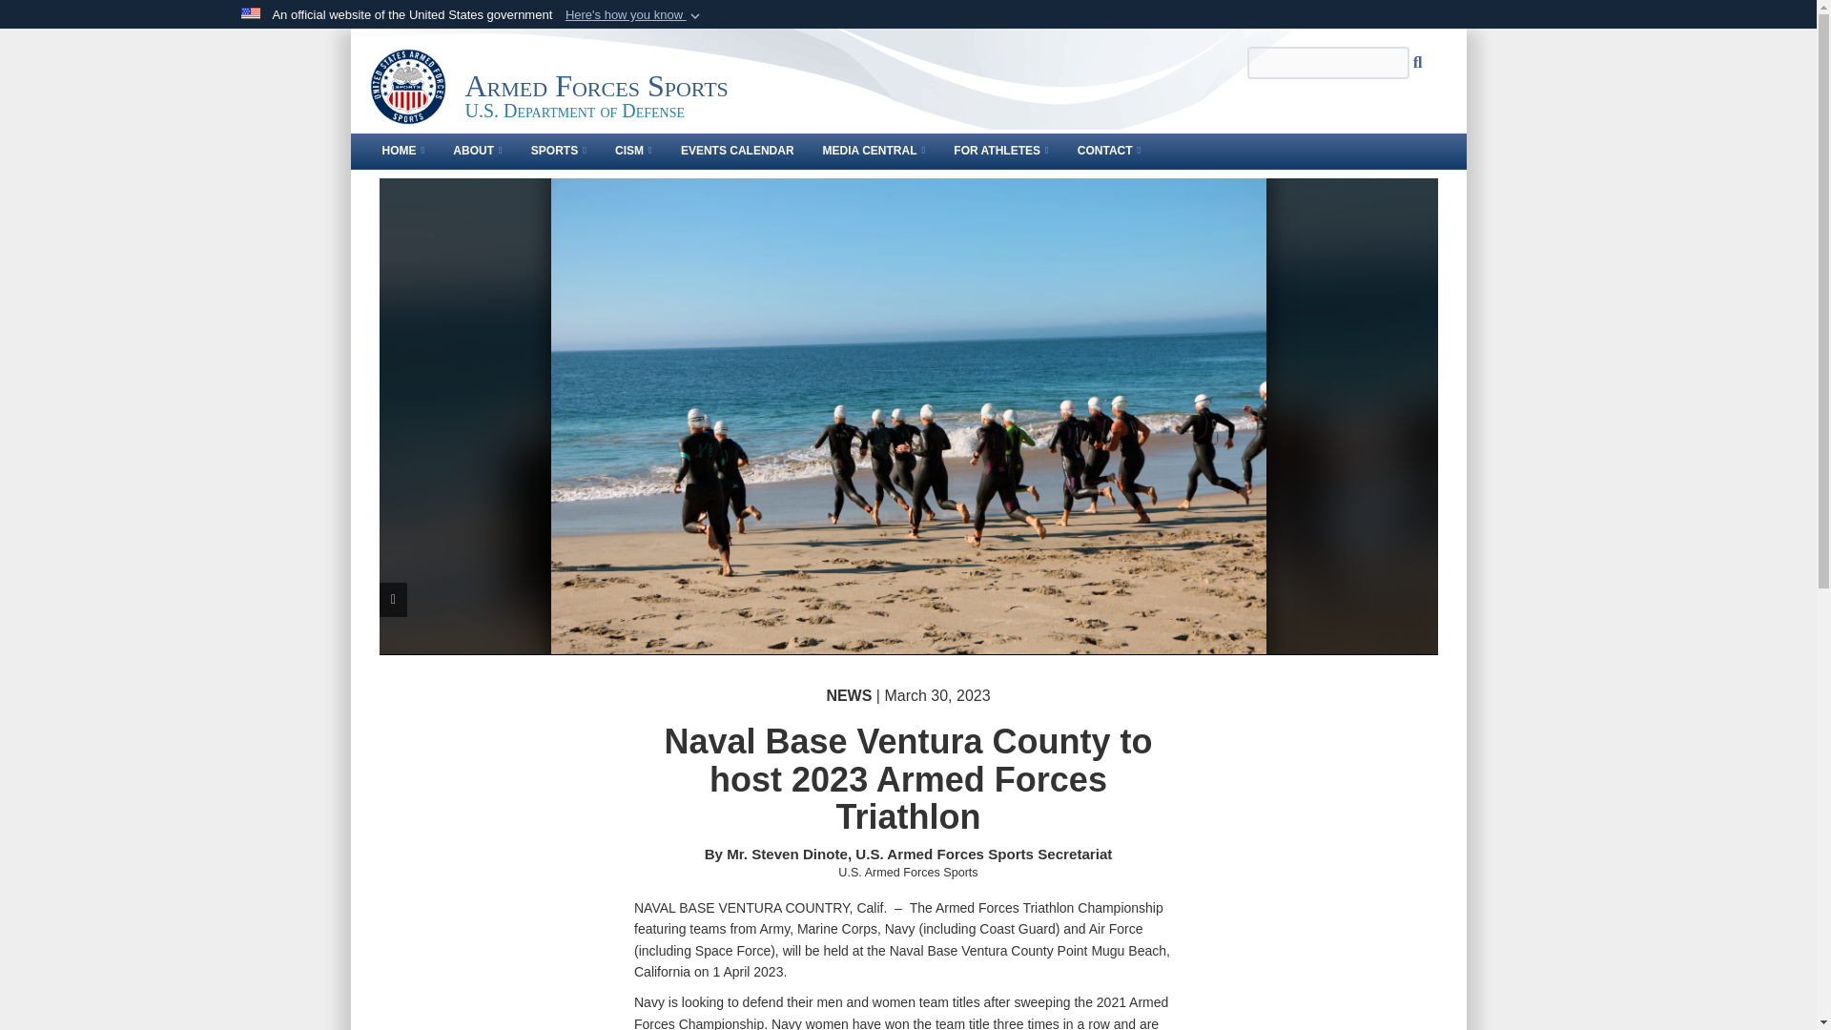 The image size is (1831, 1030). What do you see at coordinates (402, 151) in the screenshot?
I see `HOME` at bounding box center [402, 151].